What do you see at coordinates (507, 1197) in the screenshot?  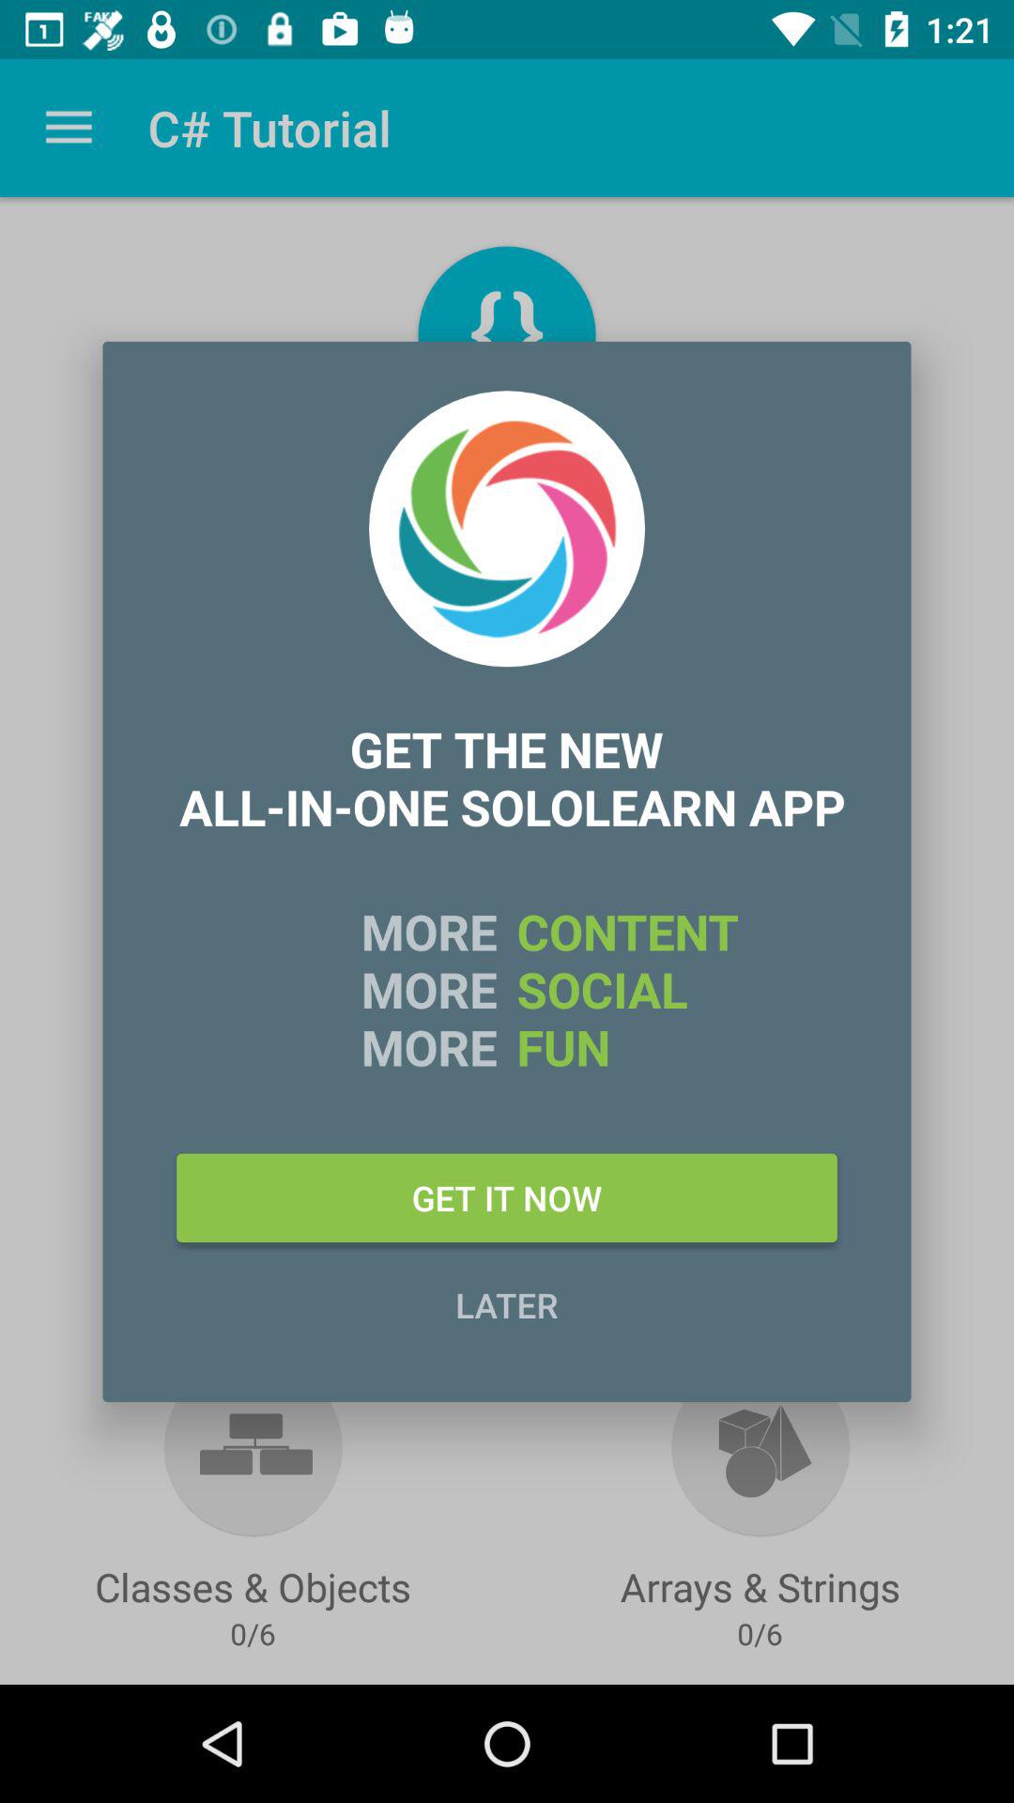 I see `tap the get it now icon` at bounding box center [507, 1197].